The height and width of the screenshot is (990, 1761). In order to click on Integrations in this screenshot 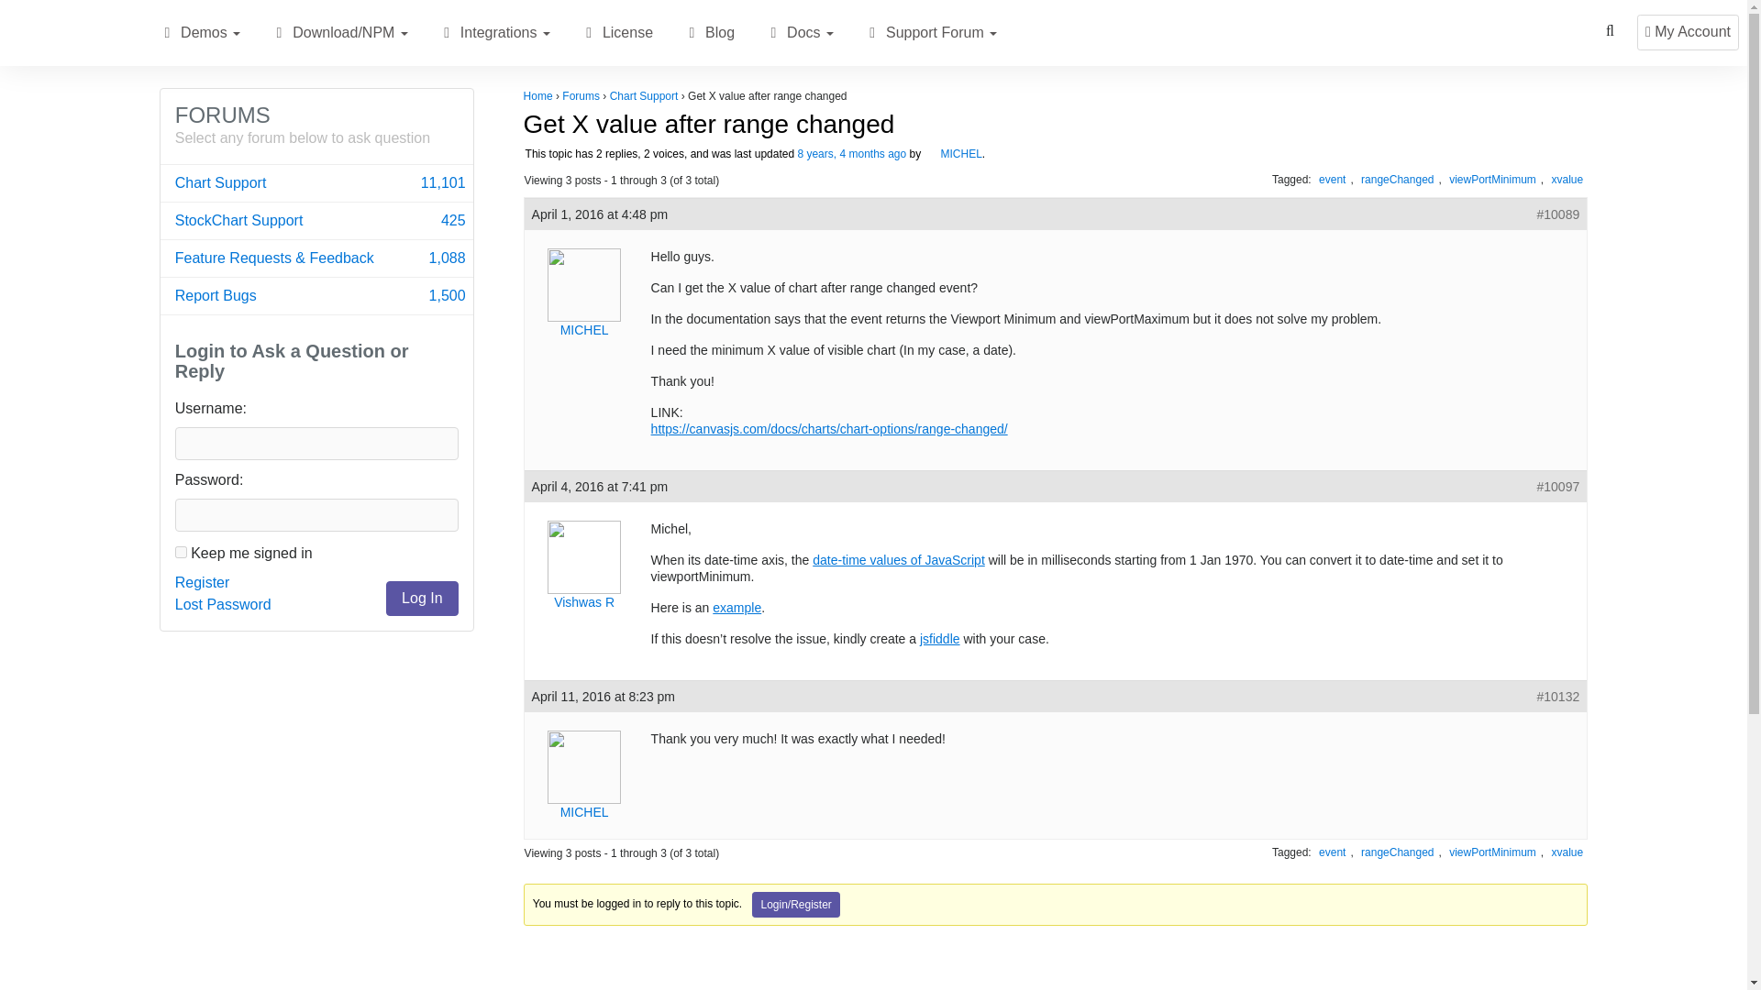, I will do `click(316, 125)`.